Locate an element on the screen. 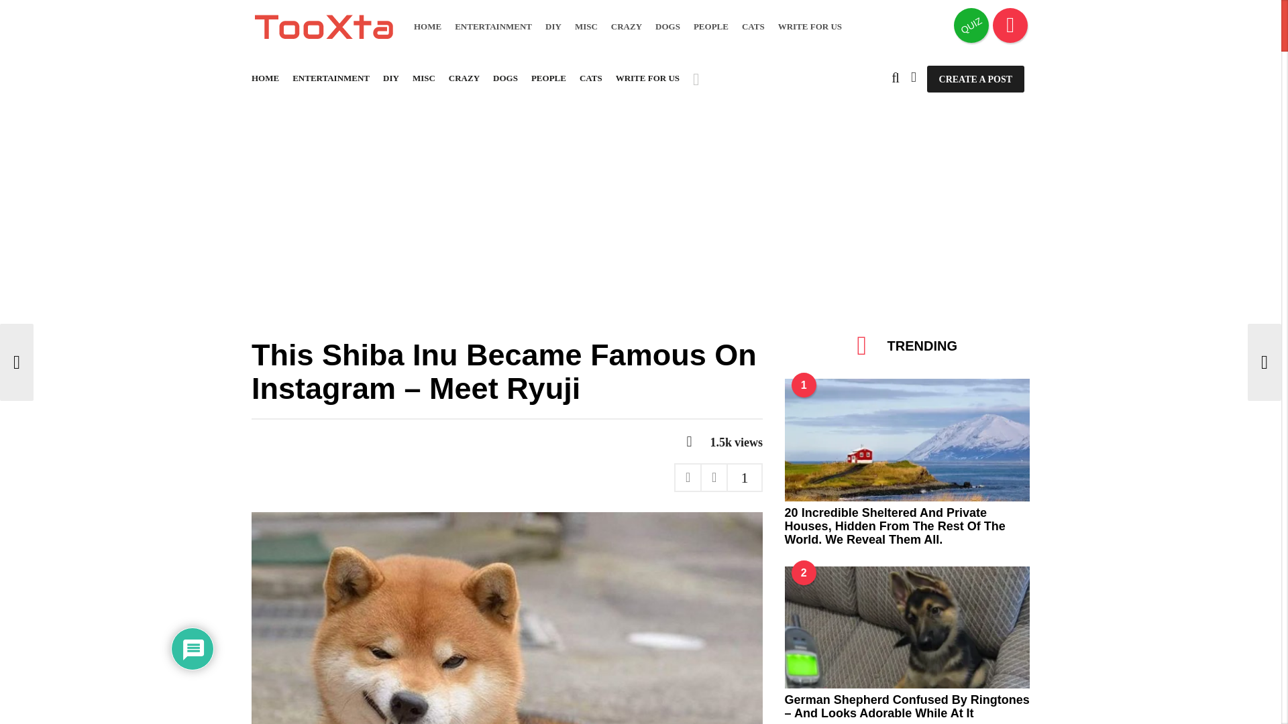 This screenshot has width=1288, height=724. MISC is located at coordinates (586, 27).